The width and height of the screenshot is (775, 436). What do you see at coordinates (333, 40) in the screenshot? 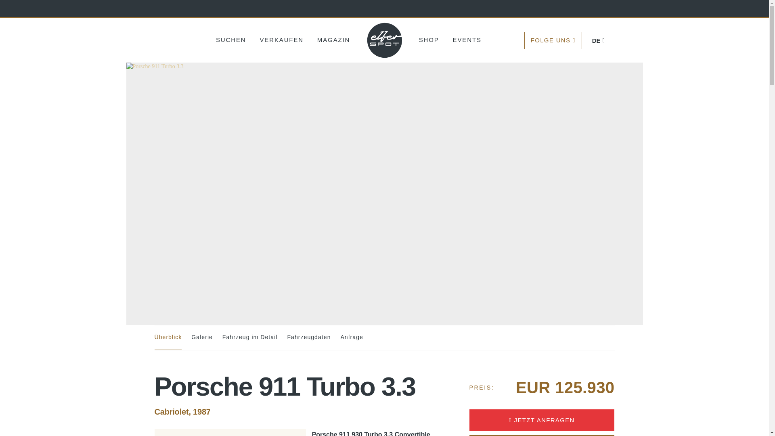
I see `MAGAZIN` at bounding box center [333, 40].